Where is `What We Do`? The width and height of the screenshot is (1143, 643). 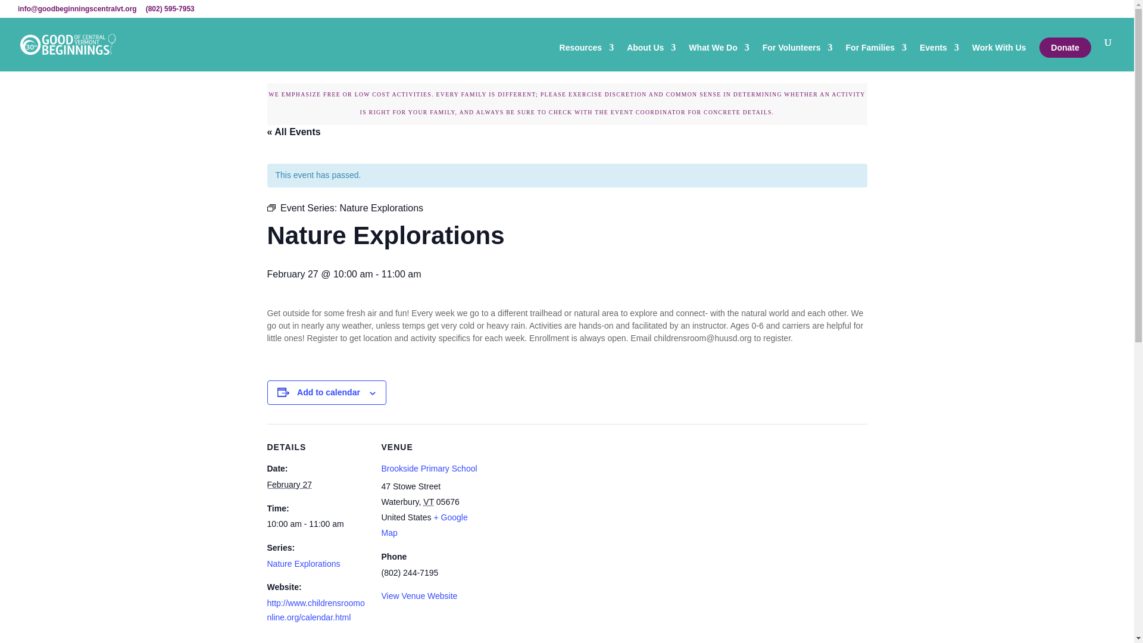 What We Do is located at coordinates (719, 57).